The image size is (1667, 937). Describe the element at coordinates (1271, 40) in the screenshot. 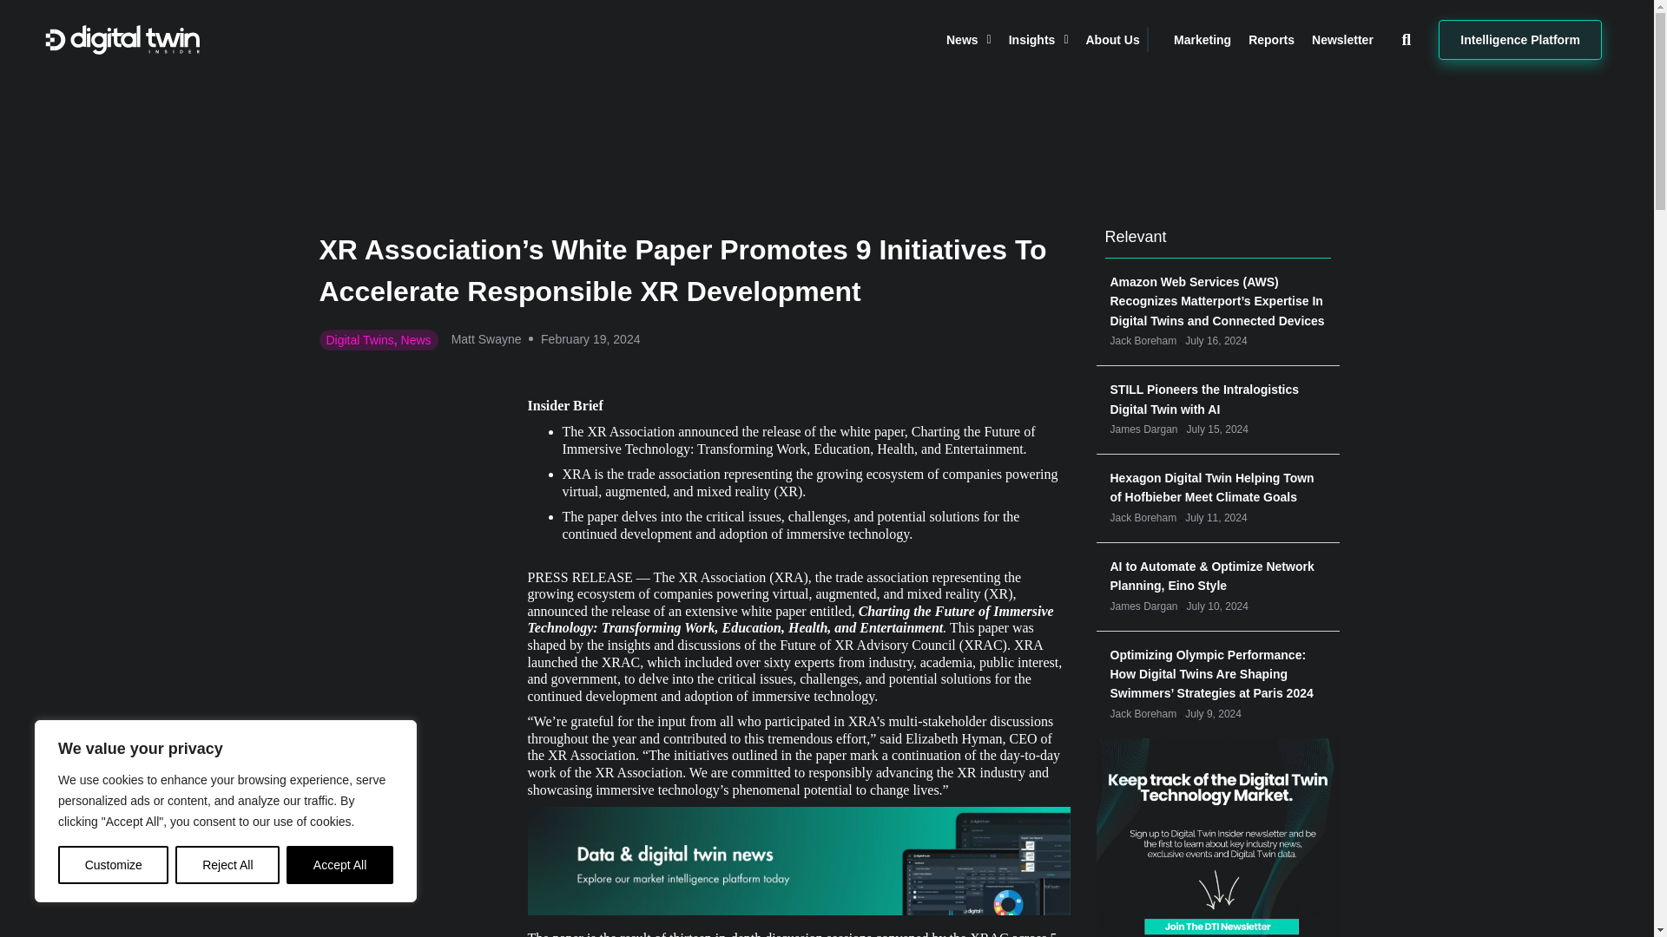

I see `Reports` at that location.